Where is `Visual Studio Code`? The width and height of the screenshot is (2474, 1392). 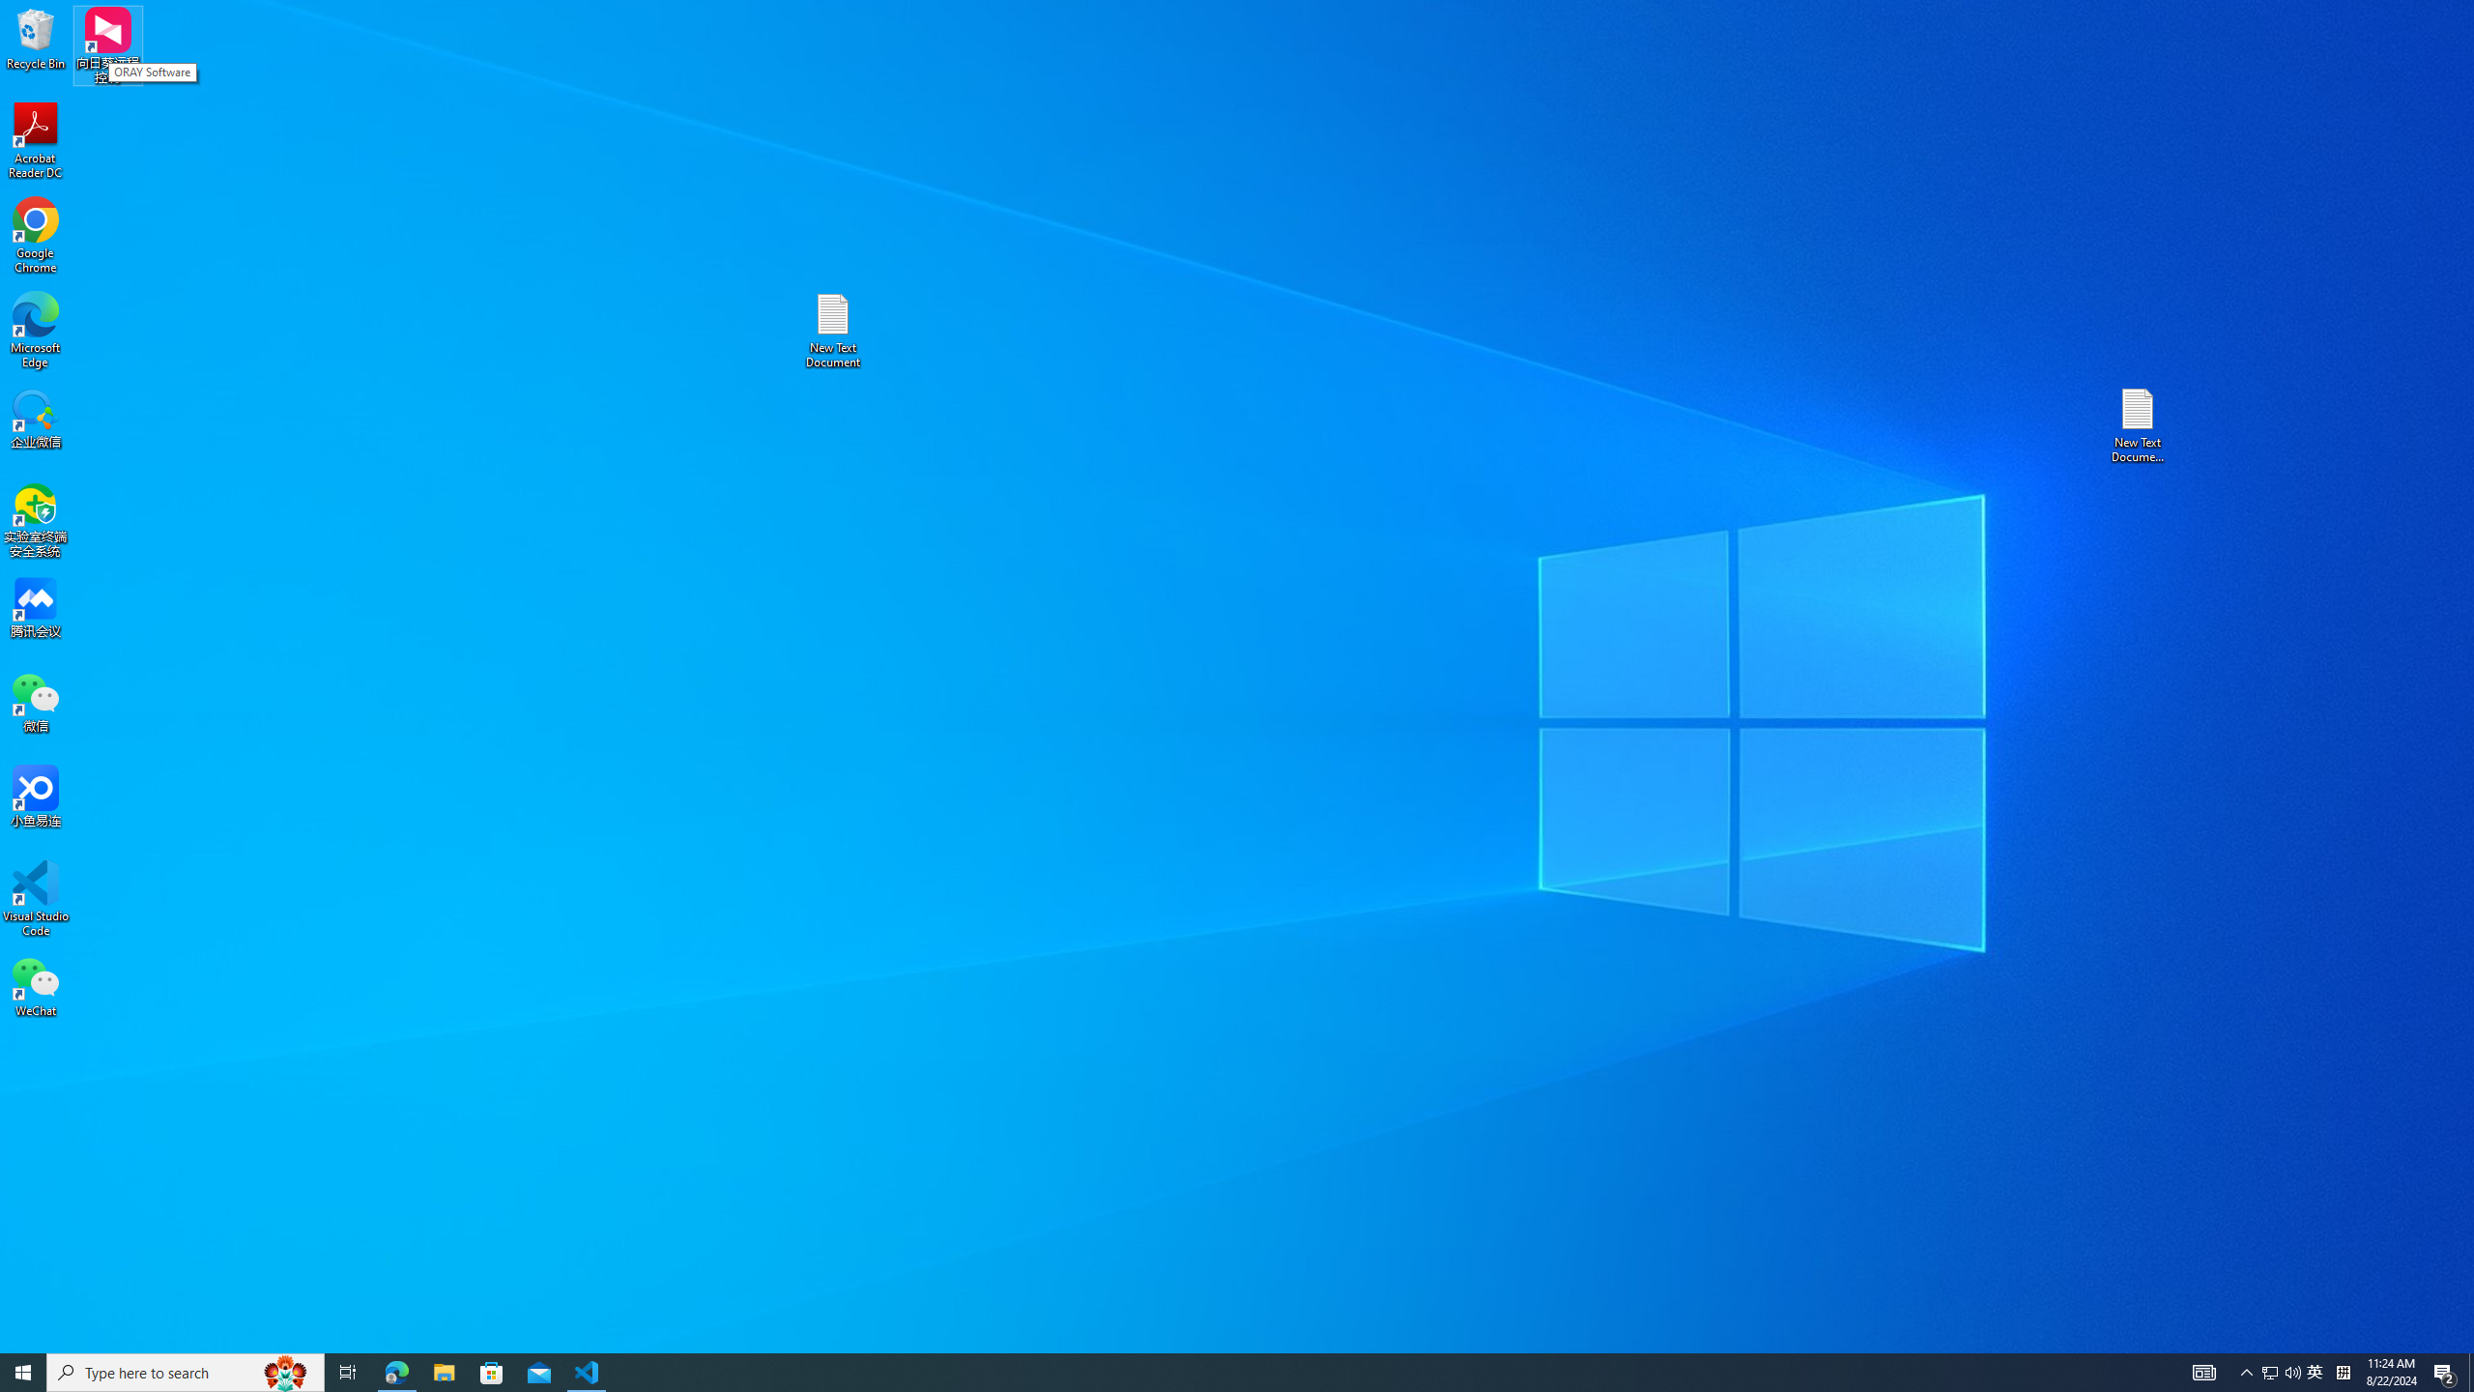
Visual Studio Code is located at coordinates (2269, 1373).